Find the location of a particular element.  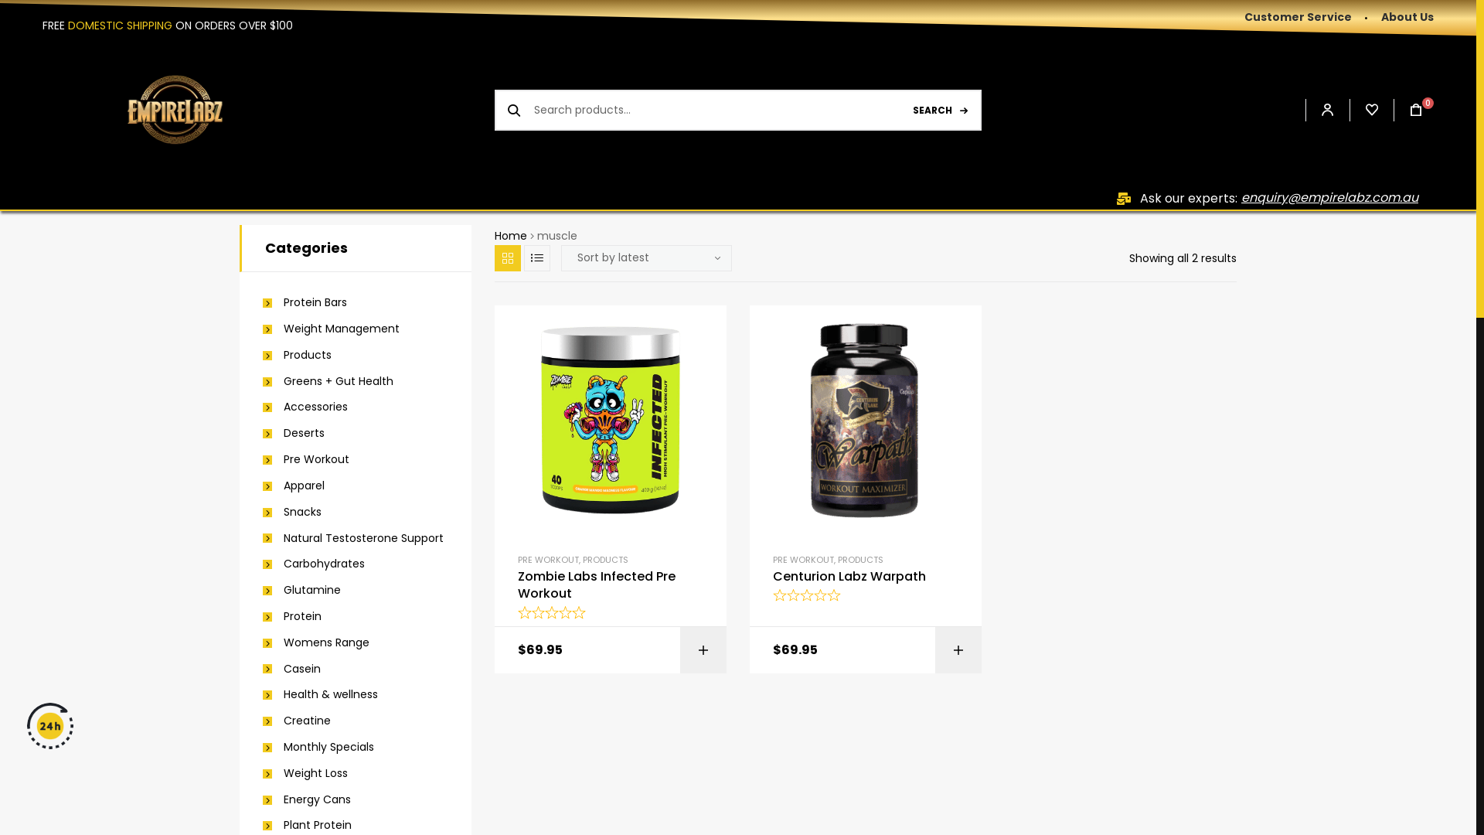

Carbohydrates is located at coordinates (314, 564).